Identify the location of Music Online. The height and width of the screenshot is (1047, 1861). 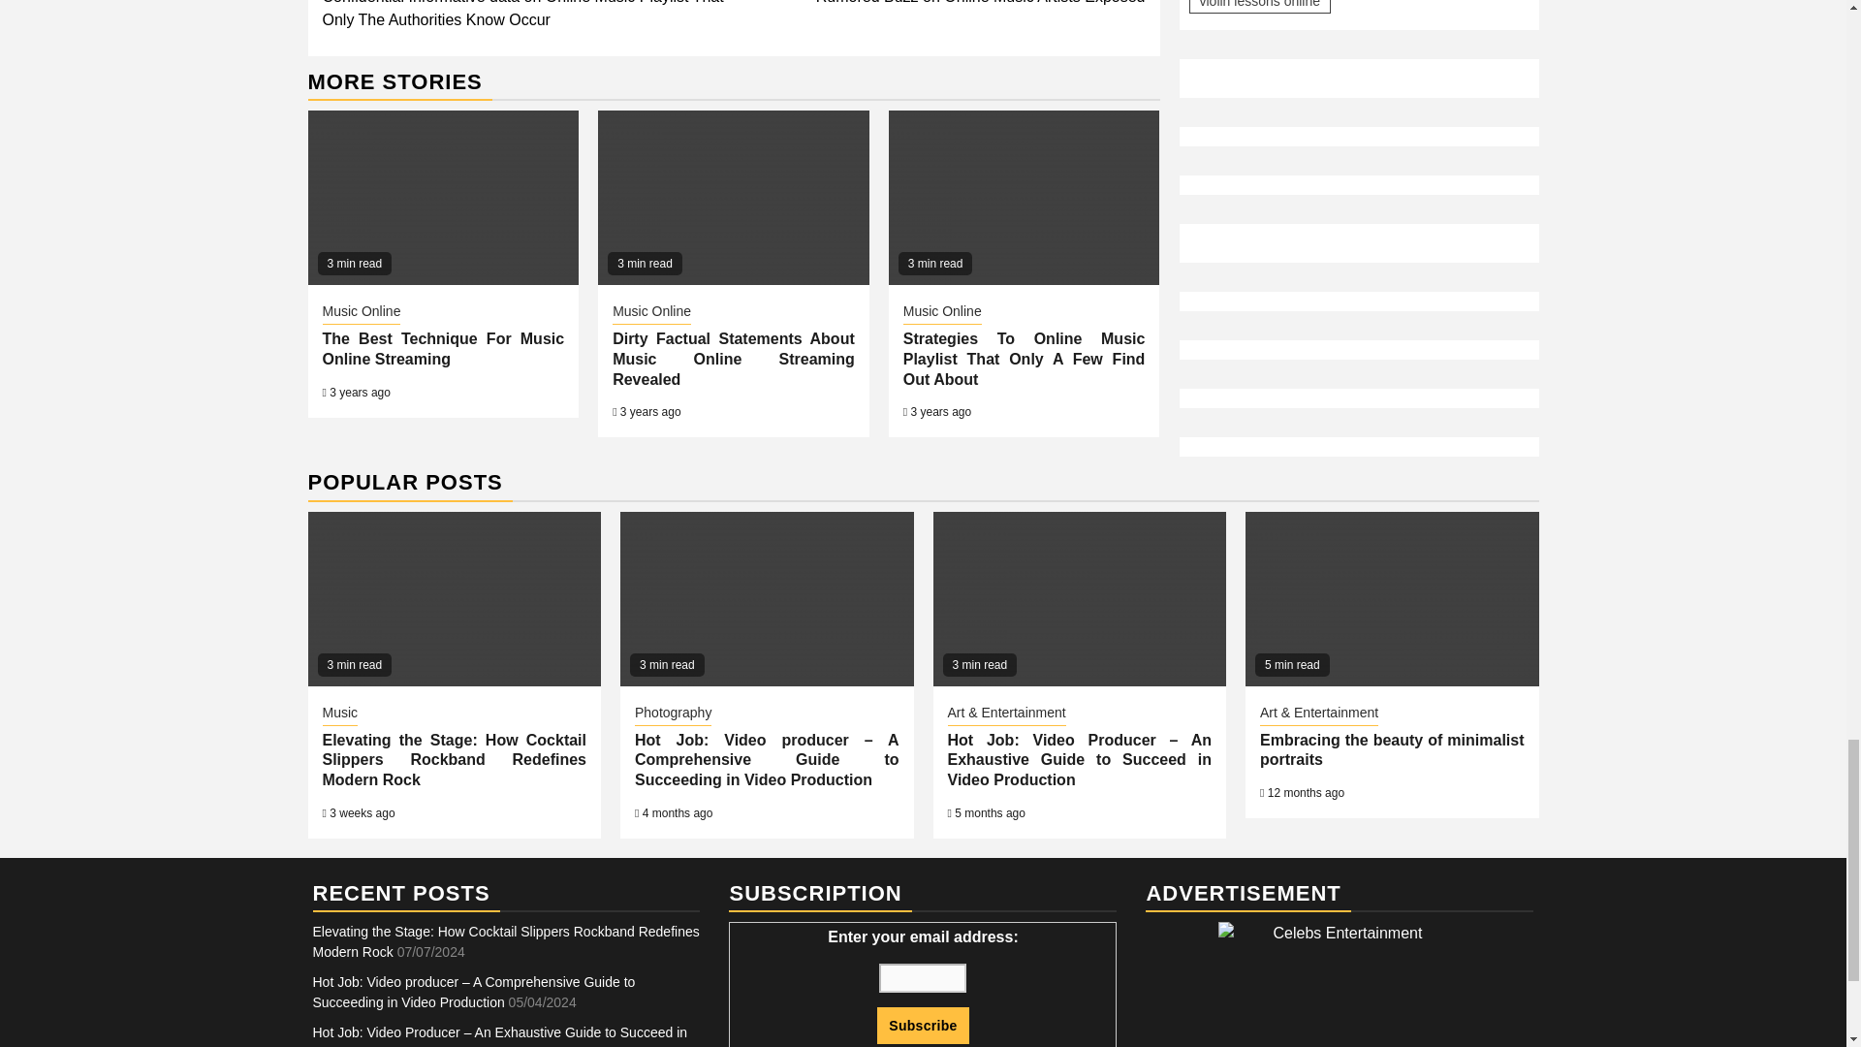
(651, 312).